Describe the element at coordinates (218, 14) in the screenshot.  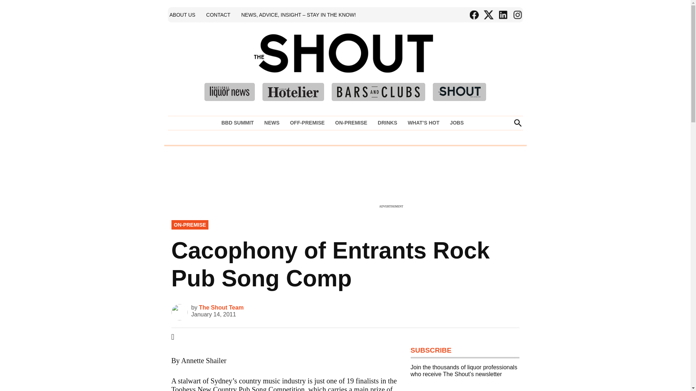
I see `CONTACT` at that location.